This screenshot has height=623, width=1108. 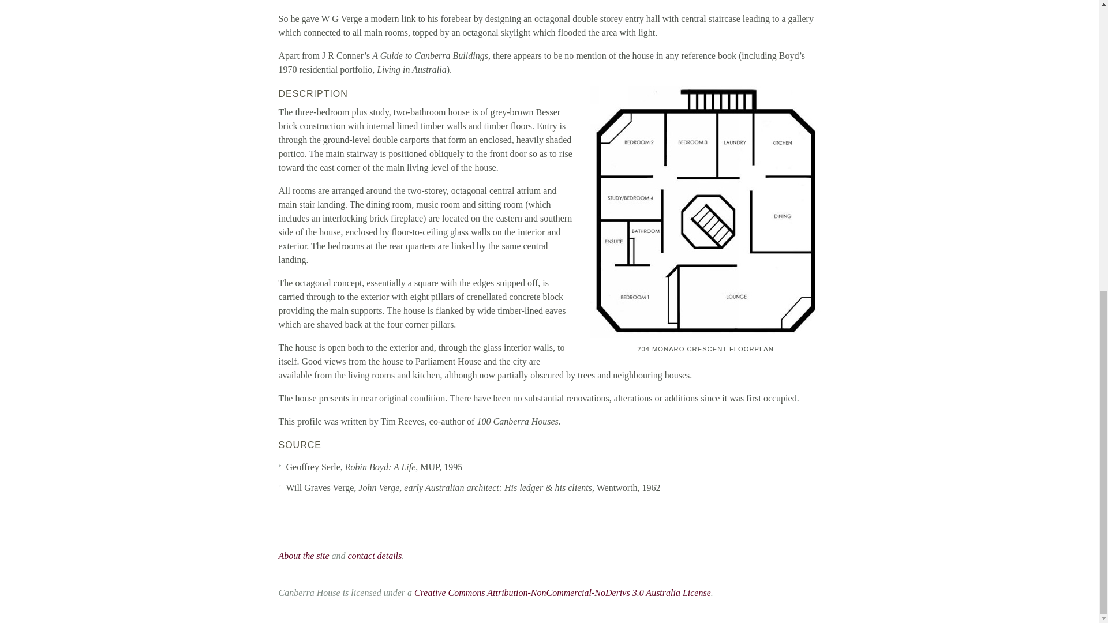 I want to click on About the site, so click(x=304, y=556).